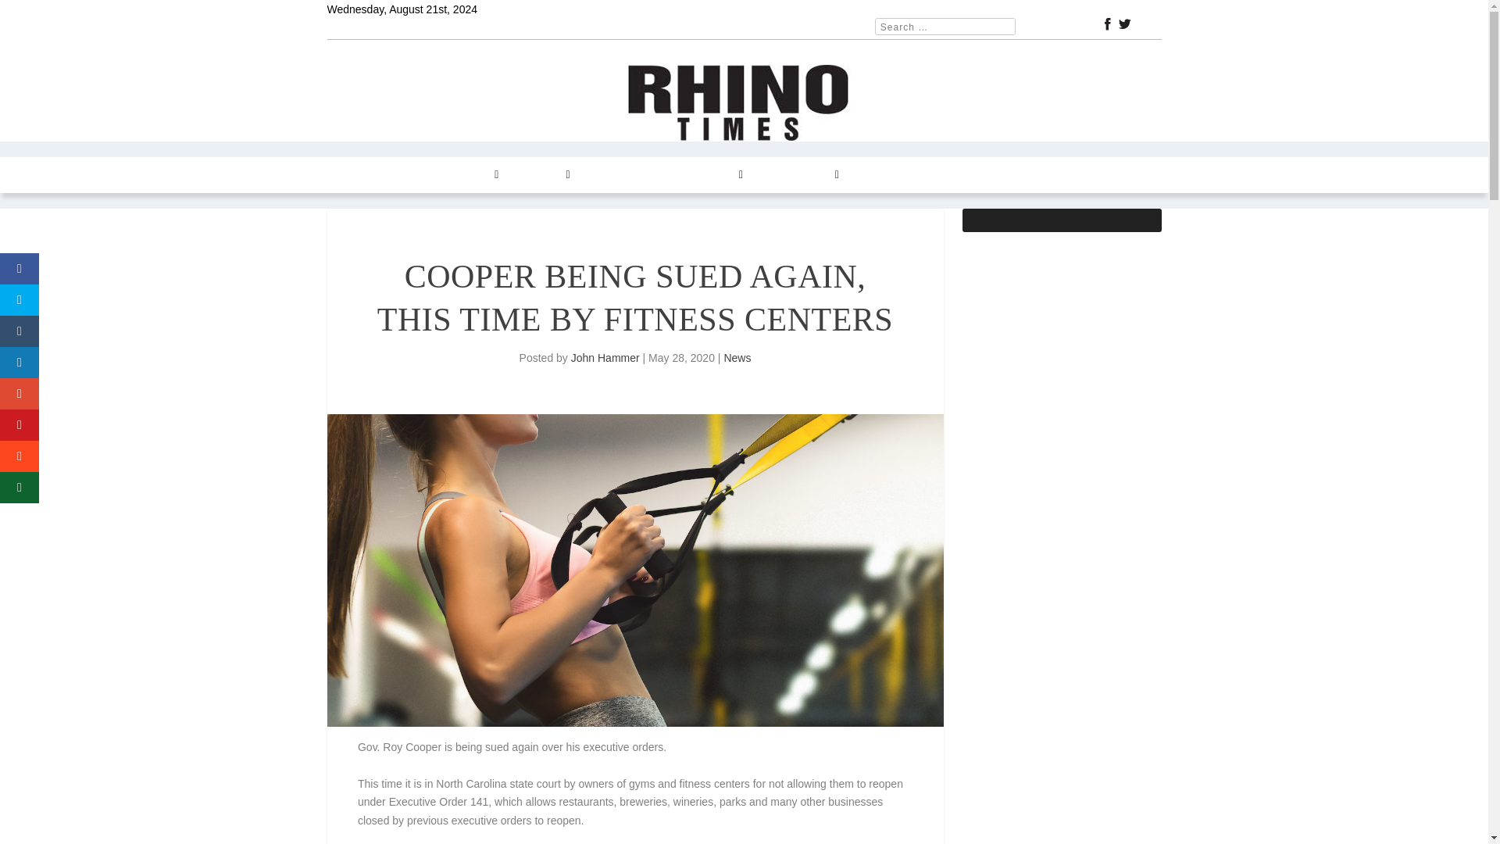 This screenshot has height=844, width=1500. What do you see at coordinates (624, 175) in the screenshot?
I see `REAL ESTATE` at bounding box center [624, 175].